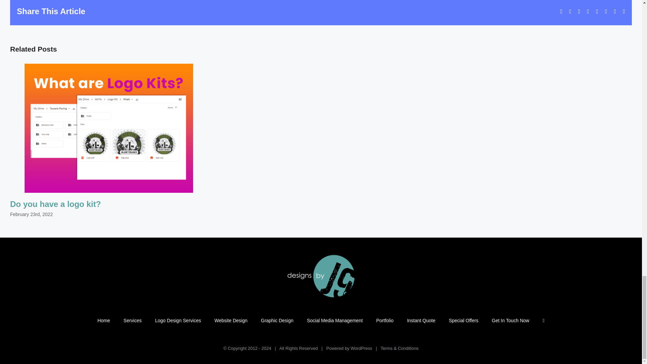 The image size is (647, 364). Describe the element at coordinates (55, 204) in the screenshot. I see `Do you have a logo kit?` at that location.